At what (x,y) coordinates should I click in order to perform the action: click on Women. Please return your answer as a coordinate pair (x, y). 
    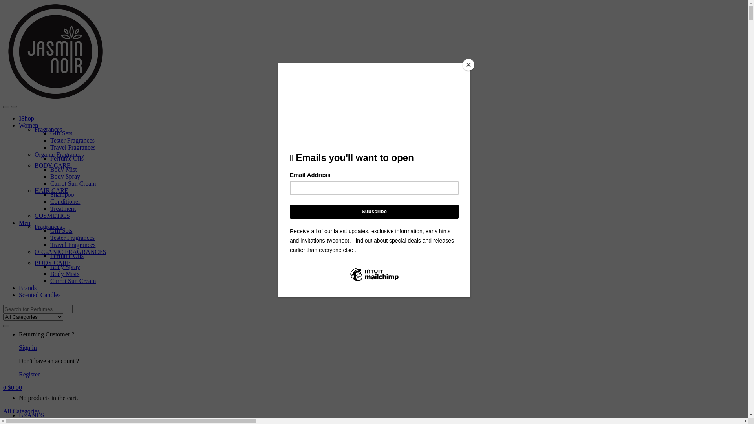
    Looking at the image, I should click on (28, 126).